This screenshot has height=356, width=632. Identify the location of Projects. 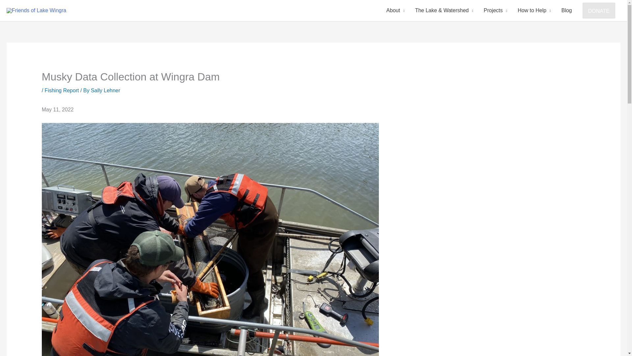
(495, 11).